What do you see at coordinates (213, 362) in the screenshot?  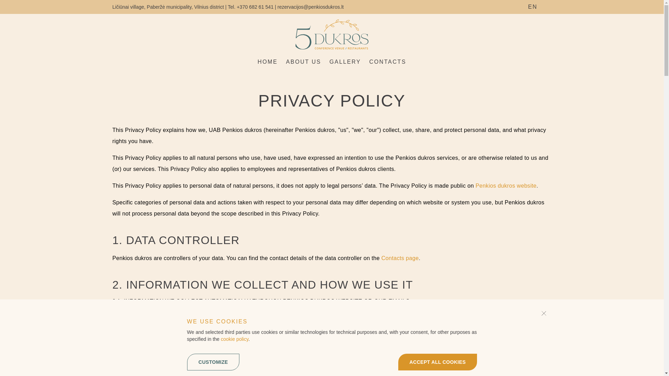 I see `CUSTOMIZE` at bounding box center [213, 362].